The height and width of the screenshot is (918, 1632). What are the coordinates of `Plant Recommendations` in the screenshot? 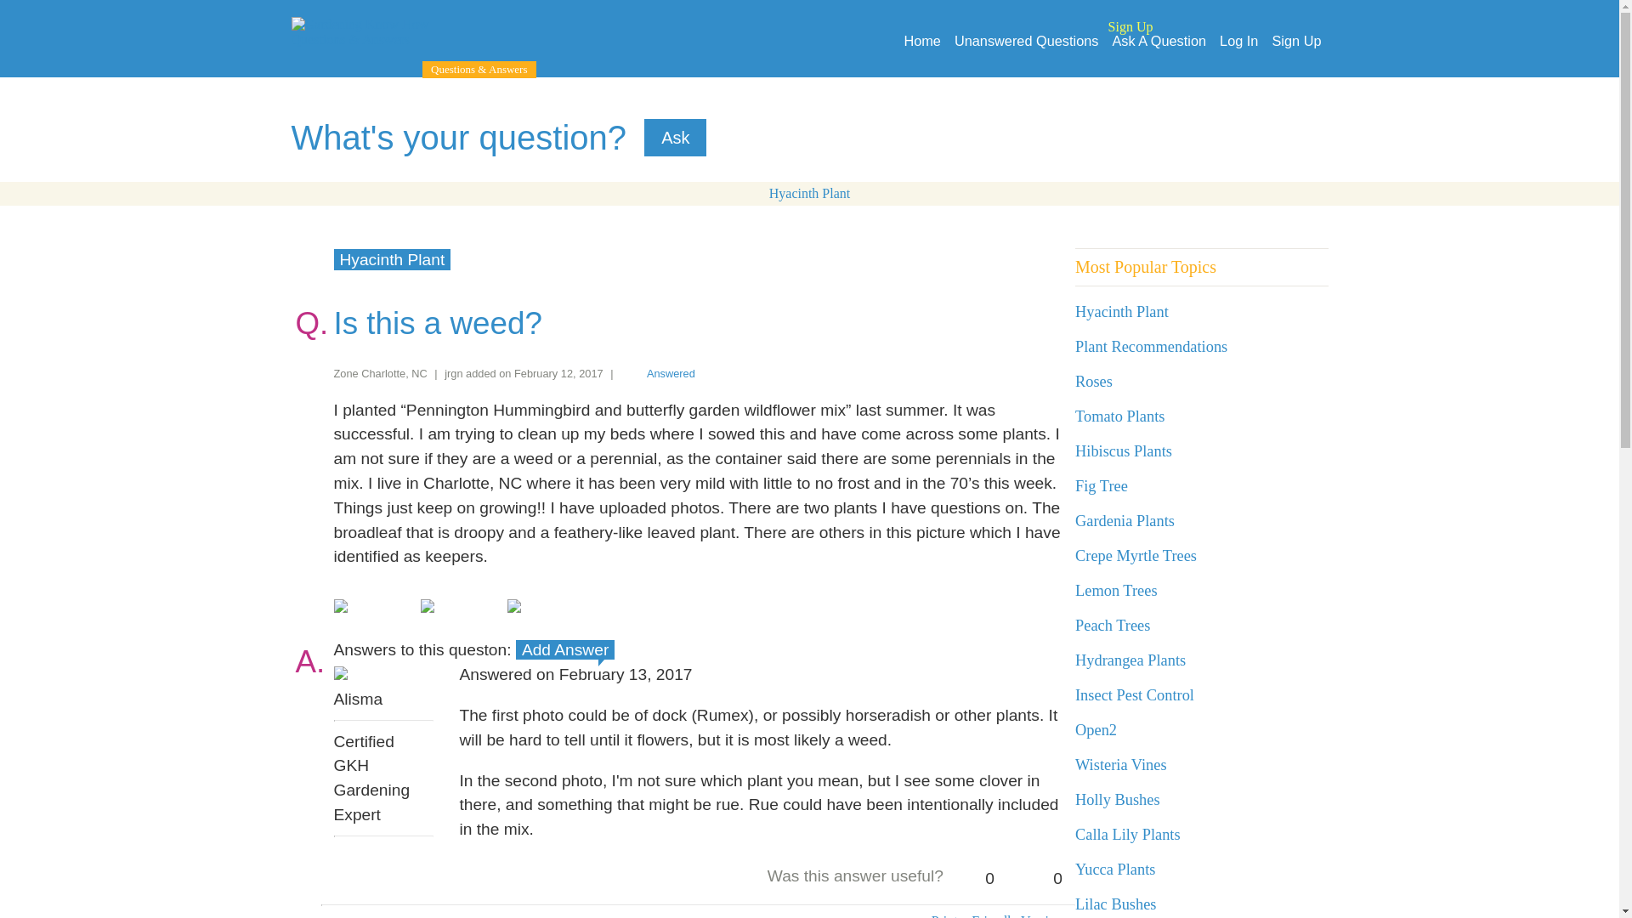 It's located at (1151, 347).